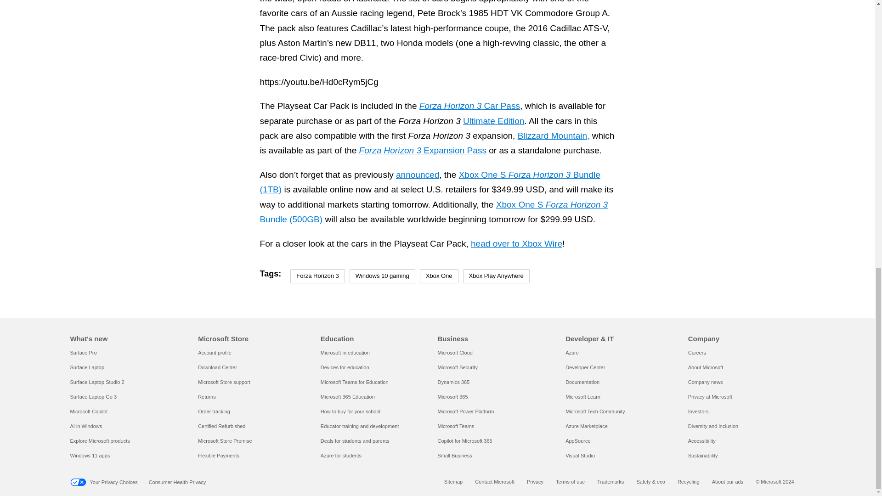  What do you see at coordinates (382, 276) in the screenshot?
I see `Windows 10 gaming Tag` at bounding box center [382, 276].